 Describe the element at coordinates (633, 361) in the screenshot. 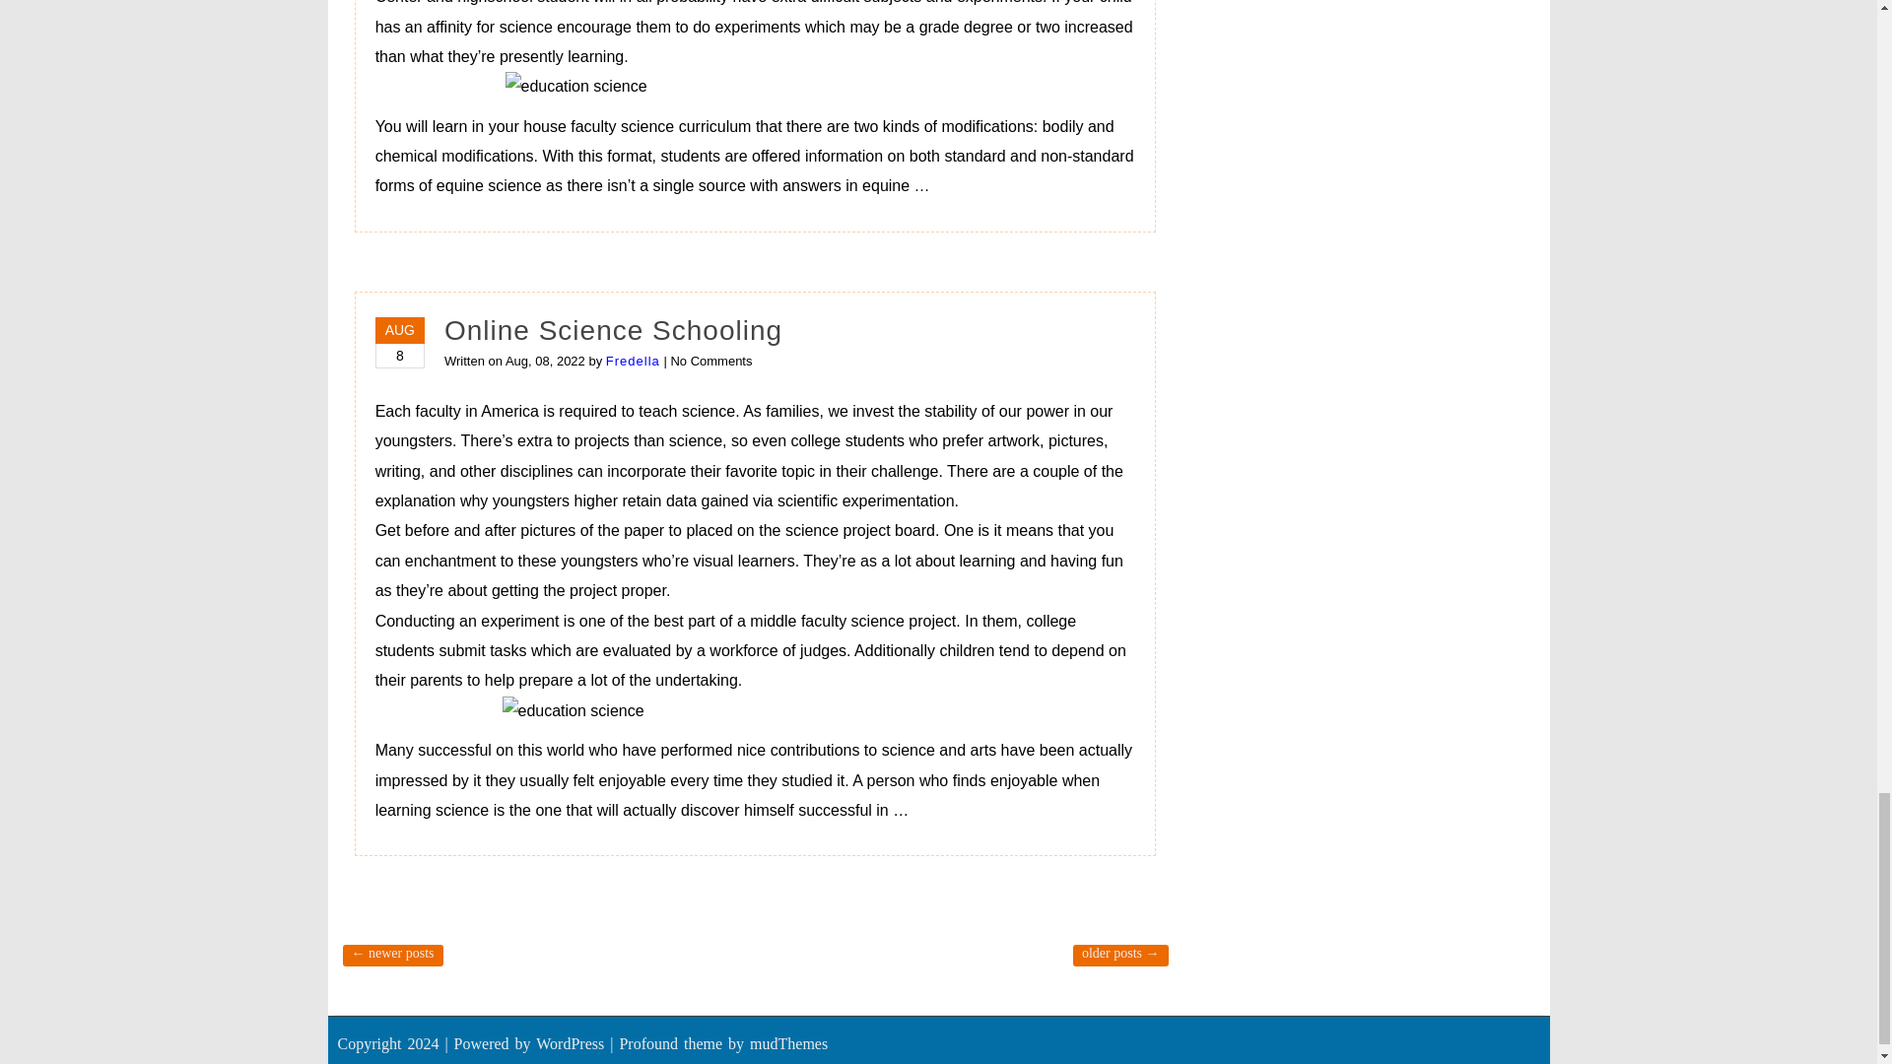

I see `Fredella` at that location.